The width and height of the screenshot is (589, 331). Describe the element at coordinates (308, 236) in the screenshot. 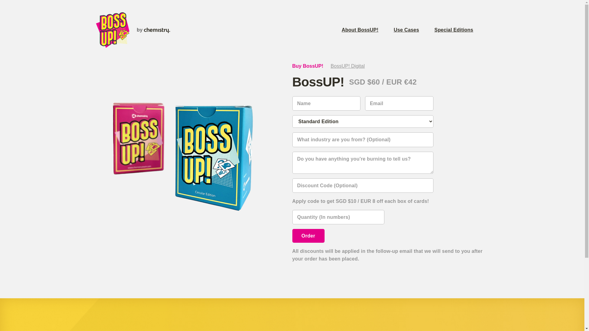

I see `Order` at that location.